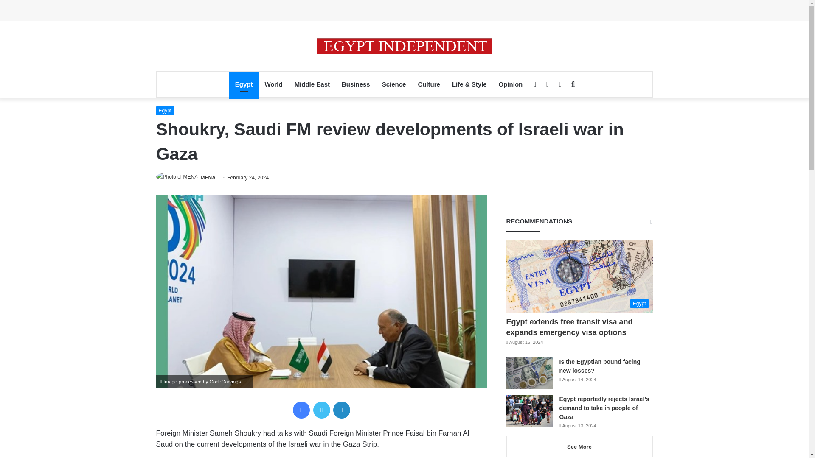 The height and width of the screenshot is (458, 815). I want to click on MENA, so click(208, 177).